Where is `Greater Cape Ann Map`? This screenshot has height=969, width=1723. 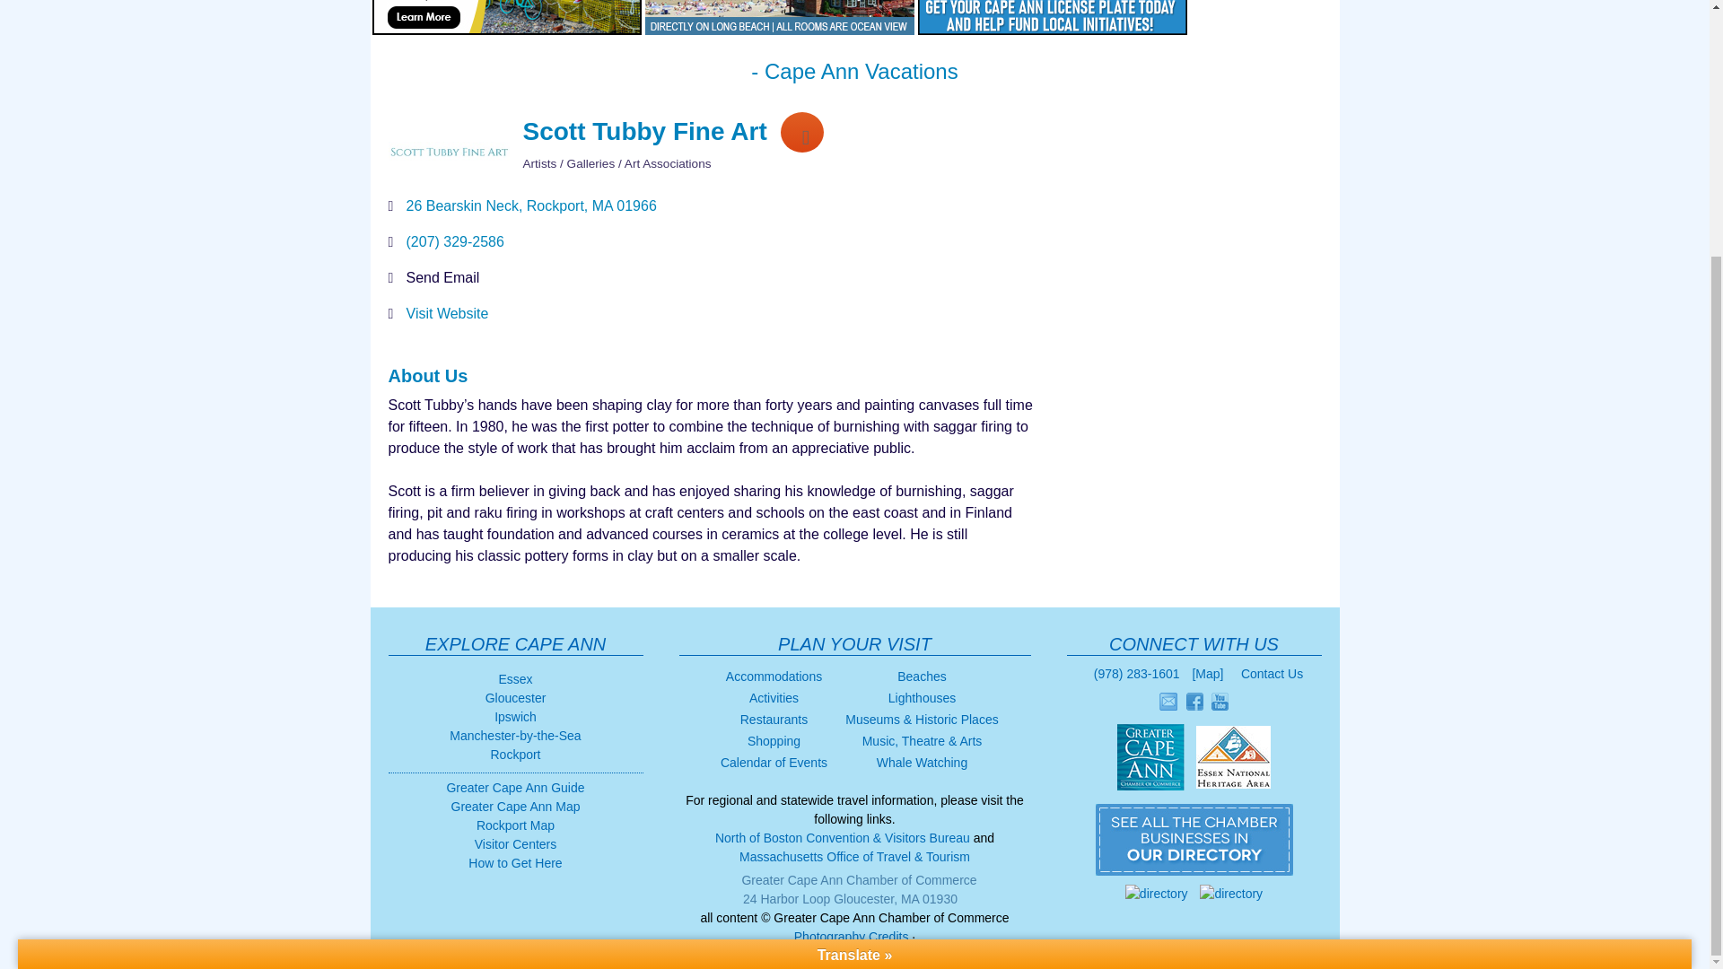 Greater Cape Ann Map is located at coordinates (514, 807).